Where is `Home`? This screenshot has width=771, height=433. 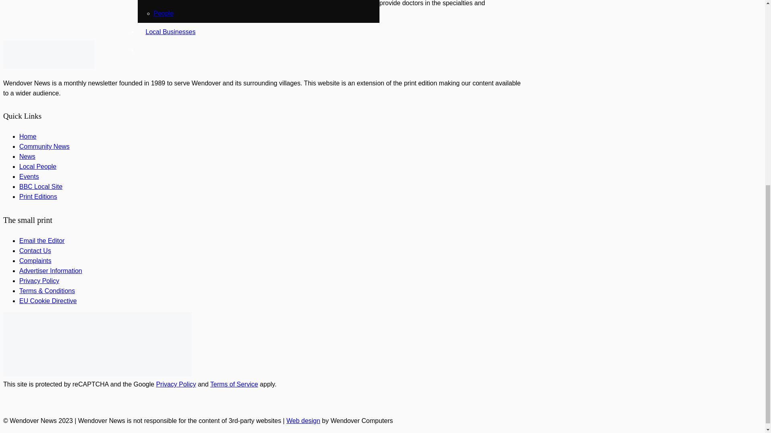 Home is located at coordinates (28, 136).